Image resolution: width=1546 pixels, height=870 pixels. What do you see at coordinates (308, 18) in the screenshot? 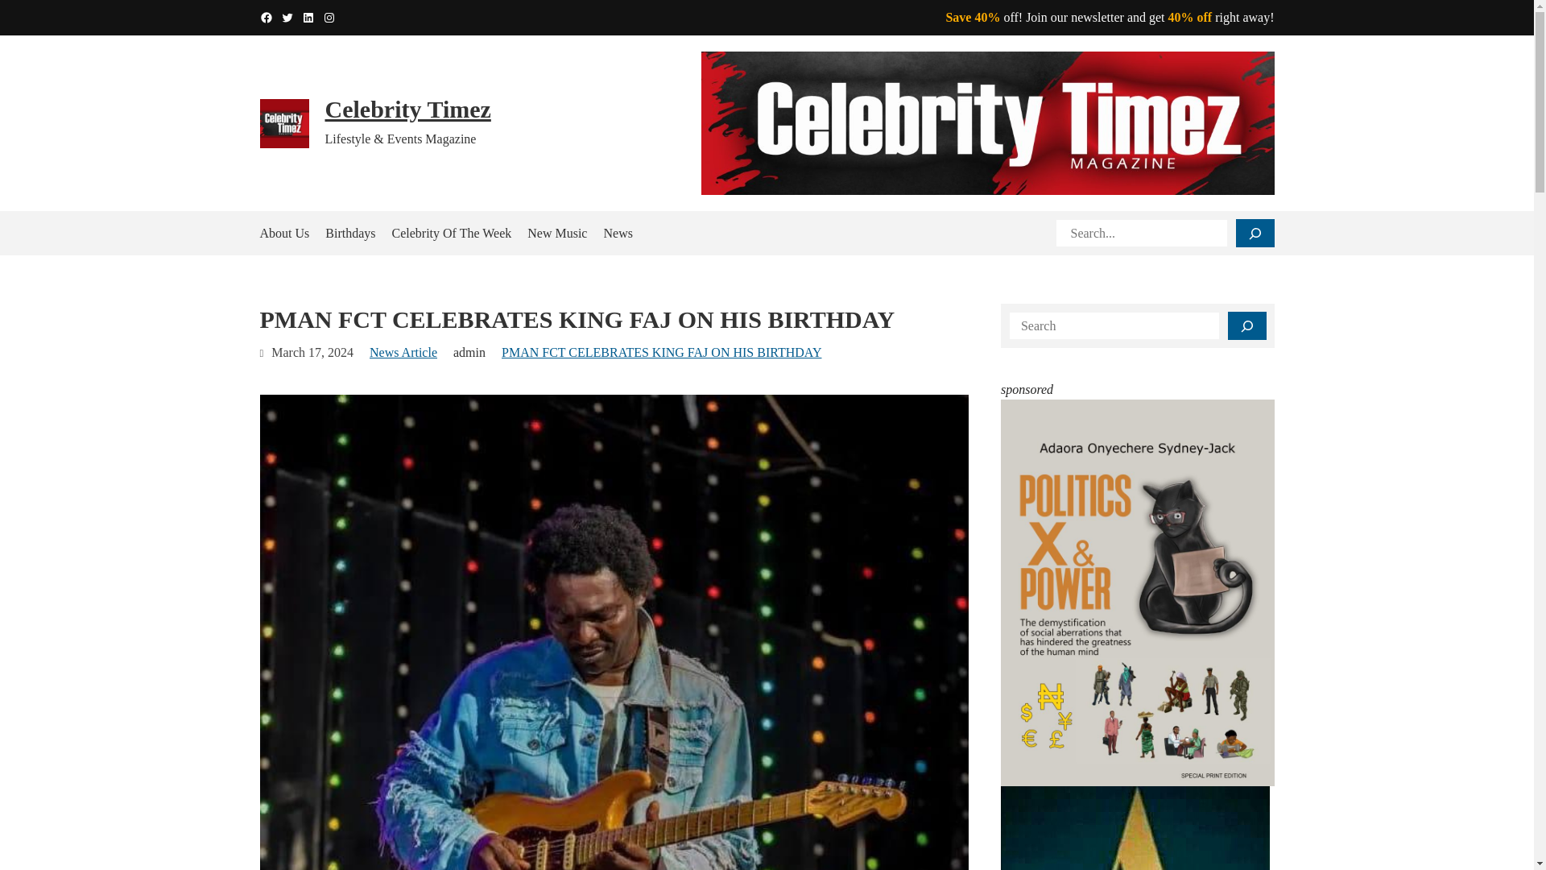
I see `LinkedIn` at bounding box center [308, 18].